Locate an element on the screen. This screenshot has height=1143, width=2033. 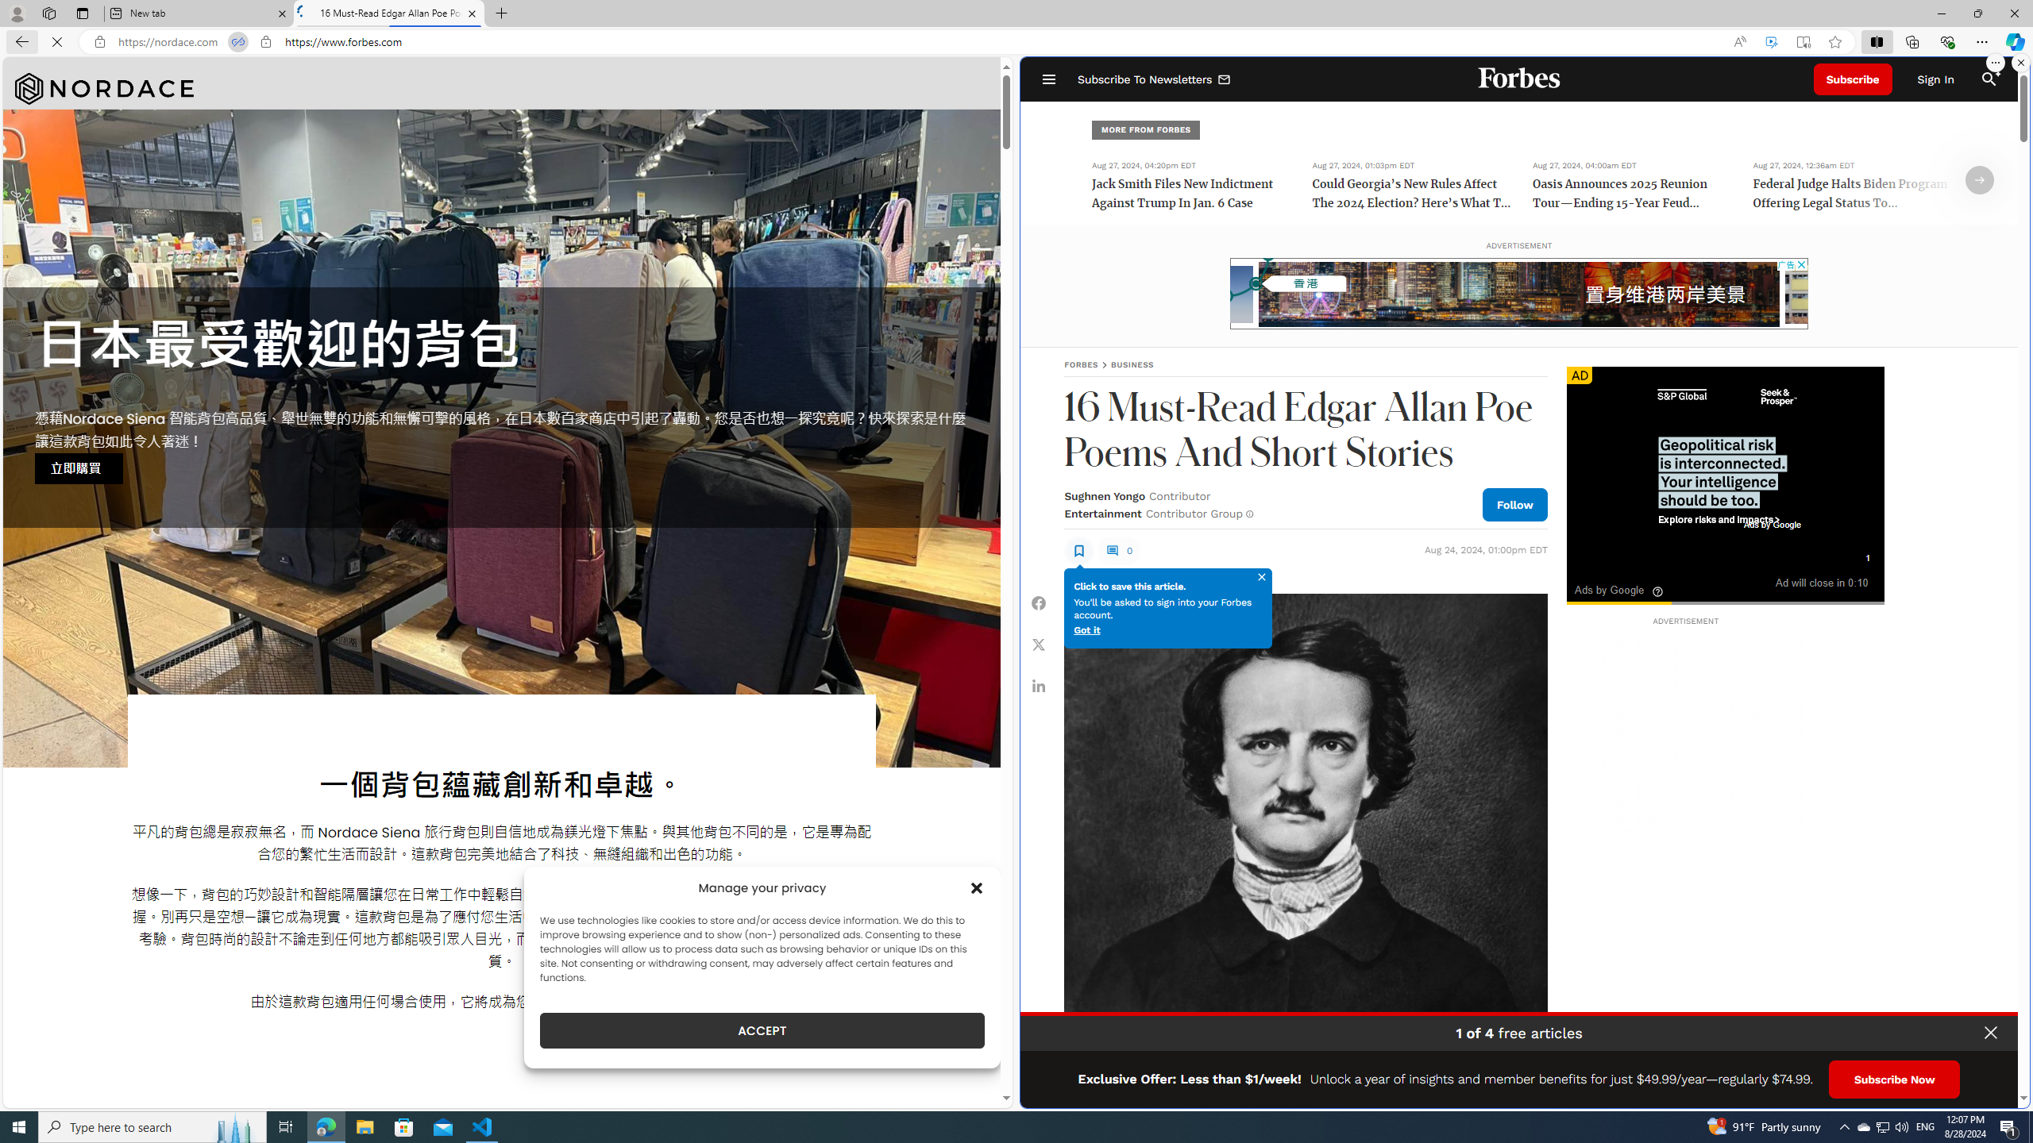
Class: fs-icon fs-icon--linkedin is located at coordinates (1039, 685).